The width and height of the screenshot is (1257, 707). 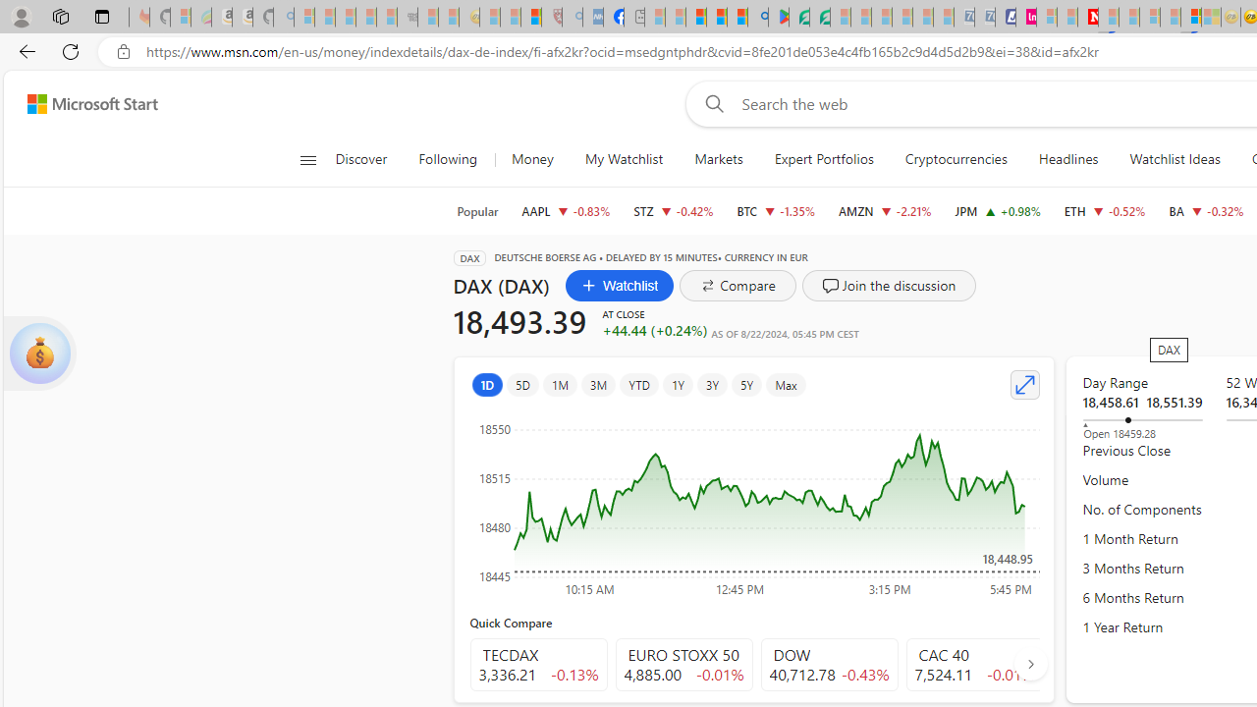 What do you see at coordinates (955, 159) in the screenshot?
I see `Cryptocurrencies` at bounding box center [955, 159].